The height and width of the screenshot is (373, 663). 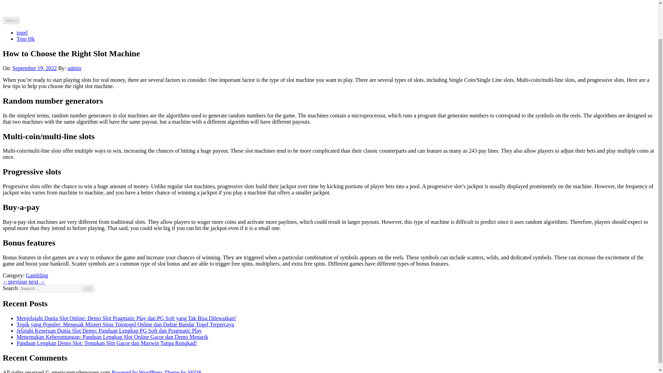 I want to click on admin, so click(x=75, y=68).